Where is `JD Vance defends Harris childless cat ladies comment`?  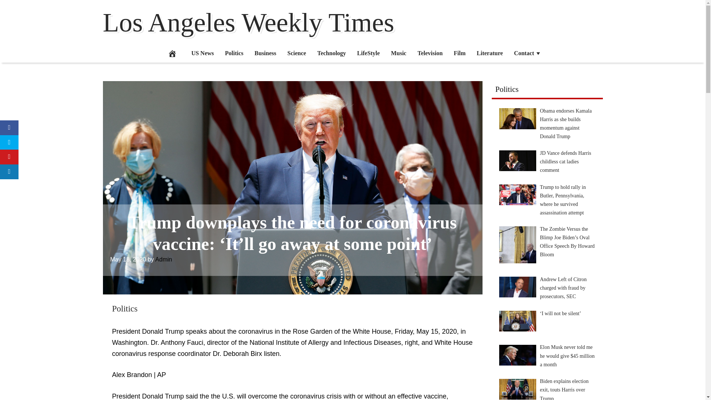
JD Vance defends Harris childless cat ladies comment is located at coordinates (517, 161).